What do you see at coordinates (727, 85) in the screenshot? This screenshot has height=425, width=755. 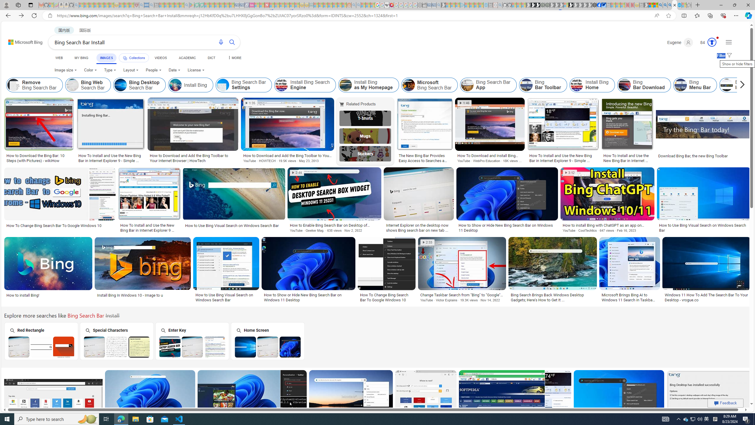 I see `Bing Image Search Not Working` at bounding box center [727, 85].